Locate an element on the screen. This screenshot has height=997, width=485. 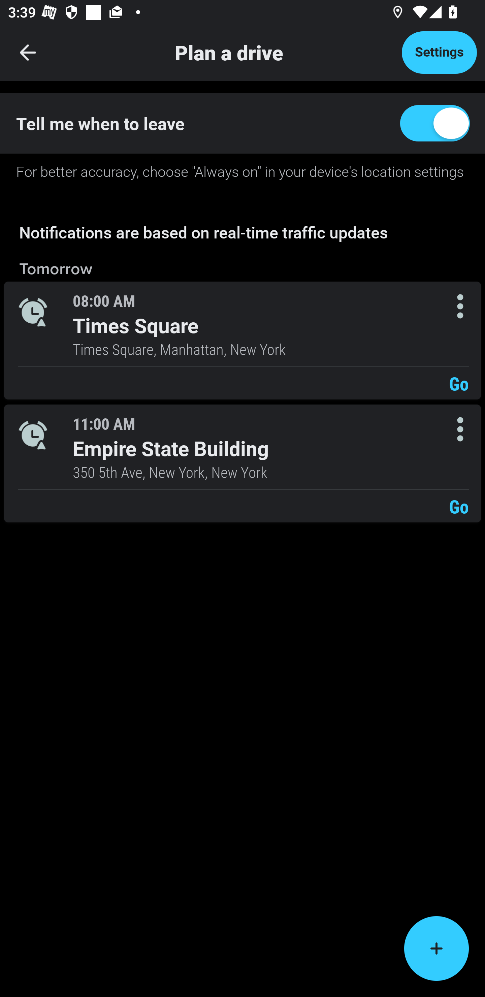
Settings is located at coordinates (439, 52).